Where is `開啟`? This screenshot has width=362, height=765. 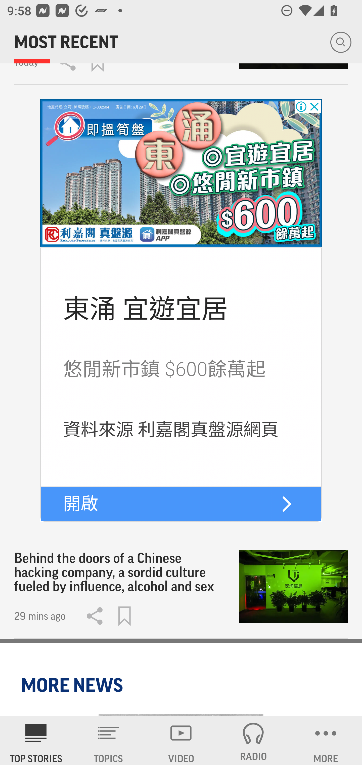
開啟 is located at coordinates (80, 504).